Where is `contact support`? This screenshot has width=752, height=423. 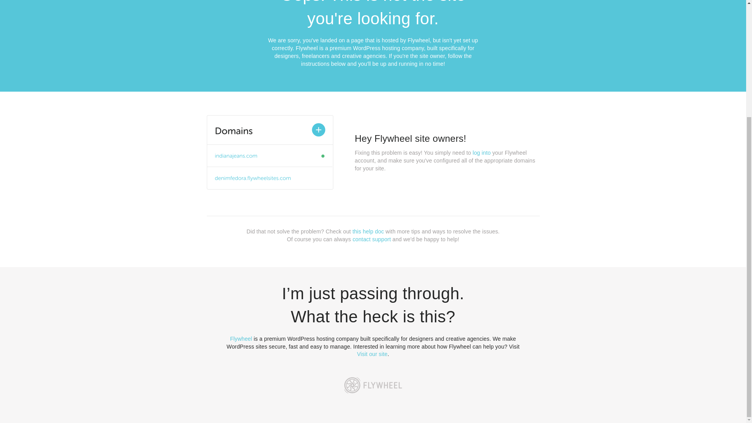 contact support is located at coordinates (372, 239).